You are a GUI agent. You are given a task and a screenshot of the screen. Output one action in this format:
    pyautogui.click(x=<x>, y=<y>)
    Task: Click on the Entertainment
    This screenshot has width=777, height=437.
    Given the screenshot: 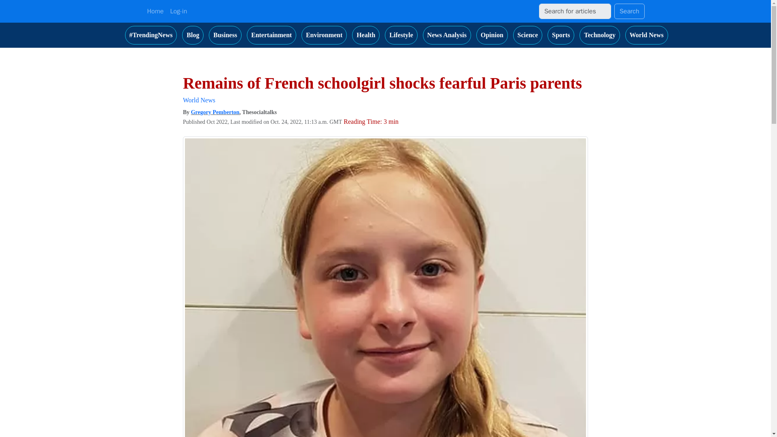 What is the action you would take?
    pyautogui.click(x=271, y=35)
    